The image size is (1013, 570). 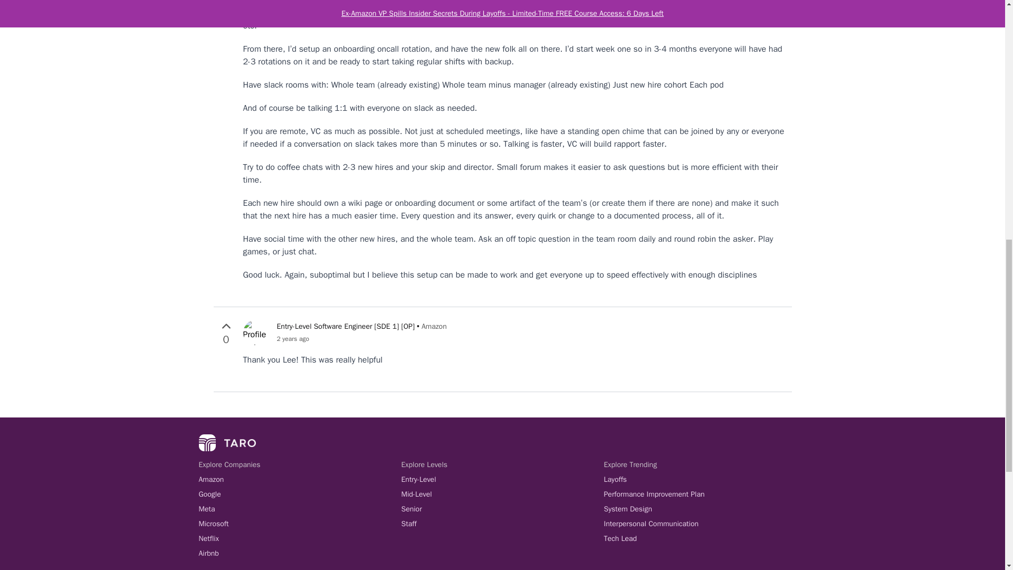 I want to click on Amazon, so click(x=300, y=479).